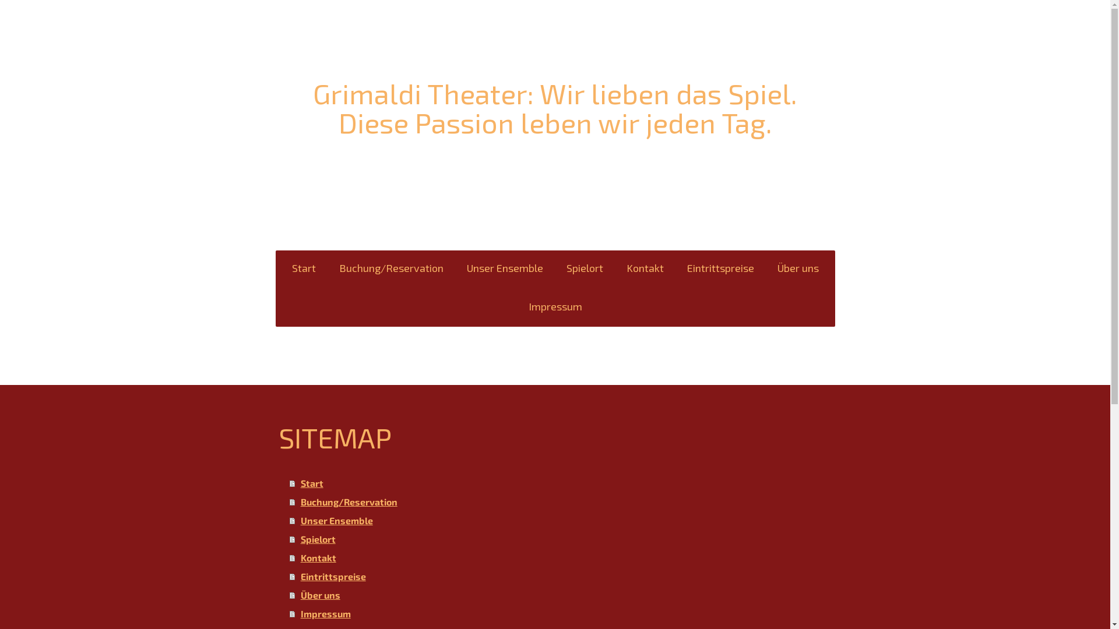 Image resolution: width=1119 pixels, height=629 pixels. Describe the element at coordinates (303, 270) in the screenshot. I see `Start` at that location.